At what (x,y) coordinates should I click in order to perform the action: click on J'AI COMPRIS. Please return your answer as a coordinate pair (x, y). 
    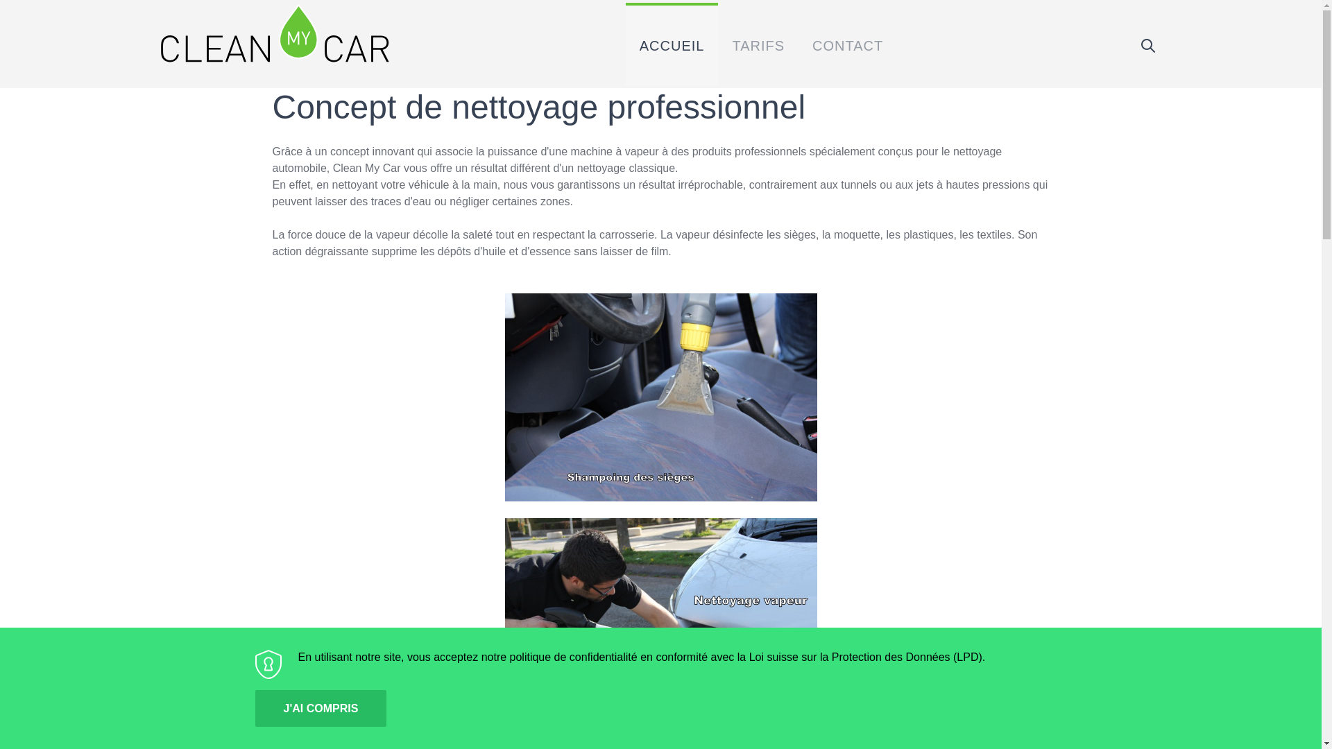
    Looking at the image, I should click on (321, 709).